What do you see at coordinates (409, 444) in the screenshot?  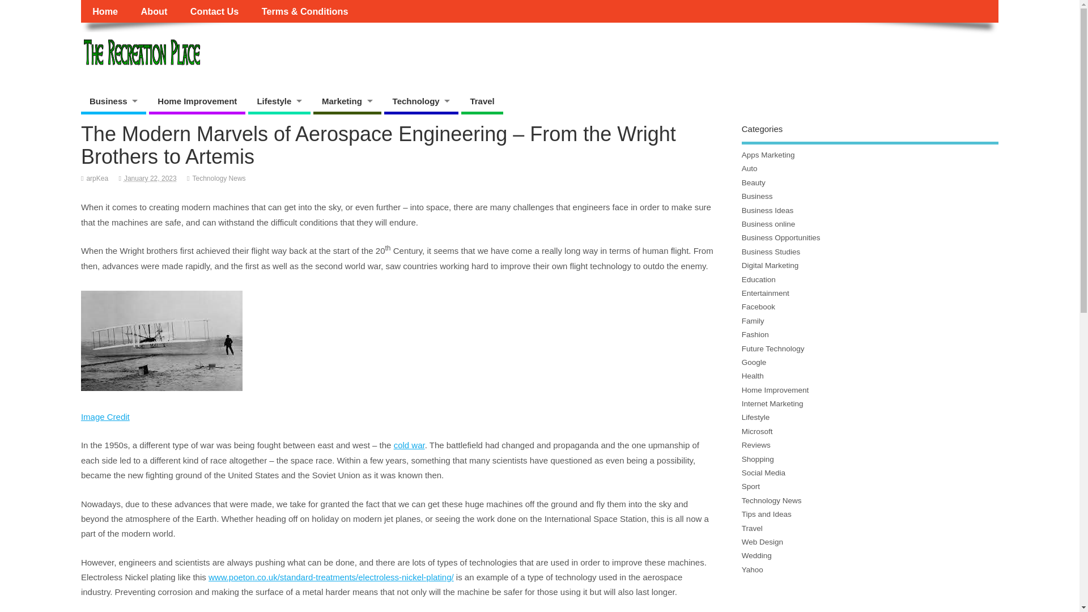 I see `cold war` at bounding box center [409, 444].